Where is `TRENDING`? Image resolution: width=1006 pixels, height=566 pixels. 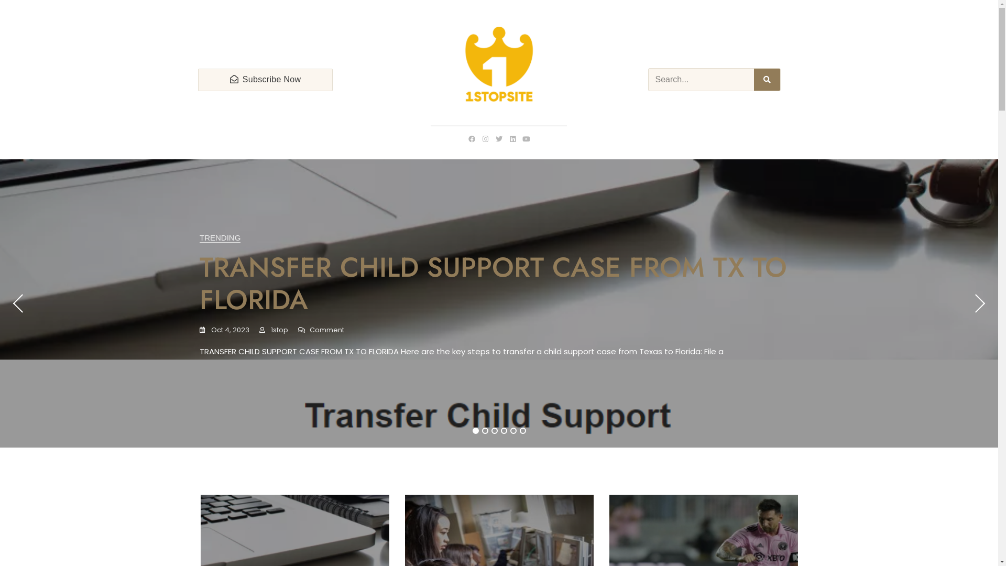
TRENDING is located at coordinates (220, 238).